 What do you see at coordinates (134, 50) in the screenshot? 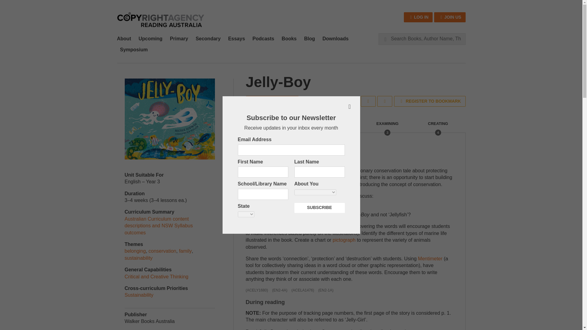
I see `Symposium` at bounding box center [134, 50].